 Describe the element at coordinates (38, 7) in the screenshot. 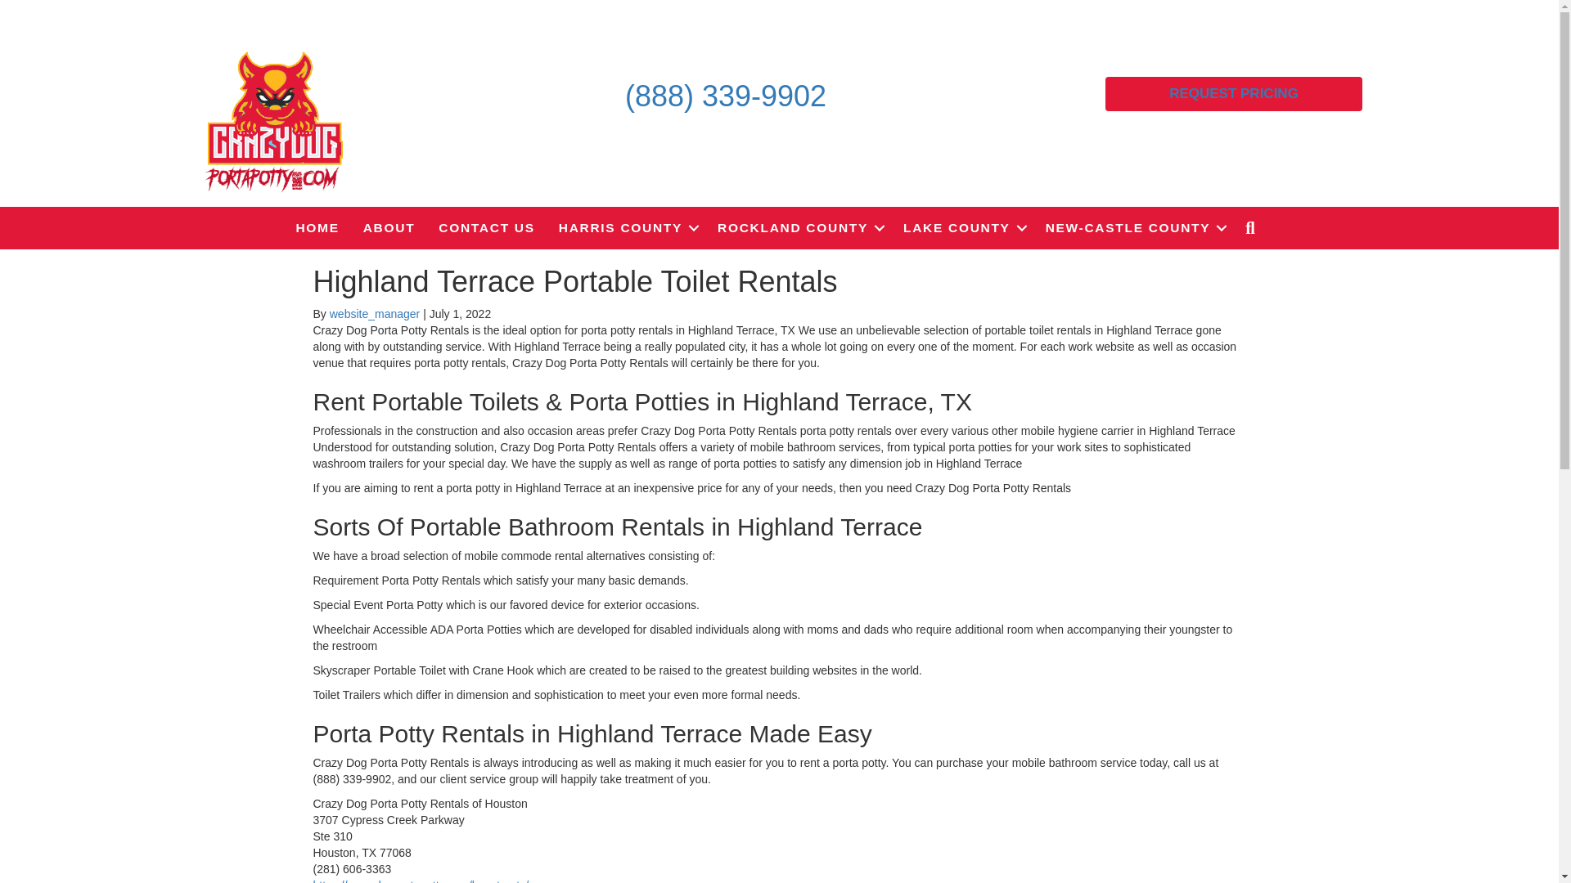

I see `Skip to content` at that location.